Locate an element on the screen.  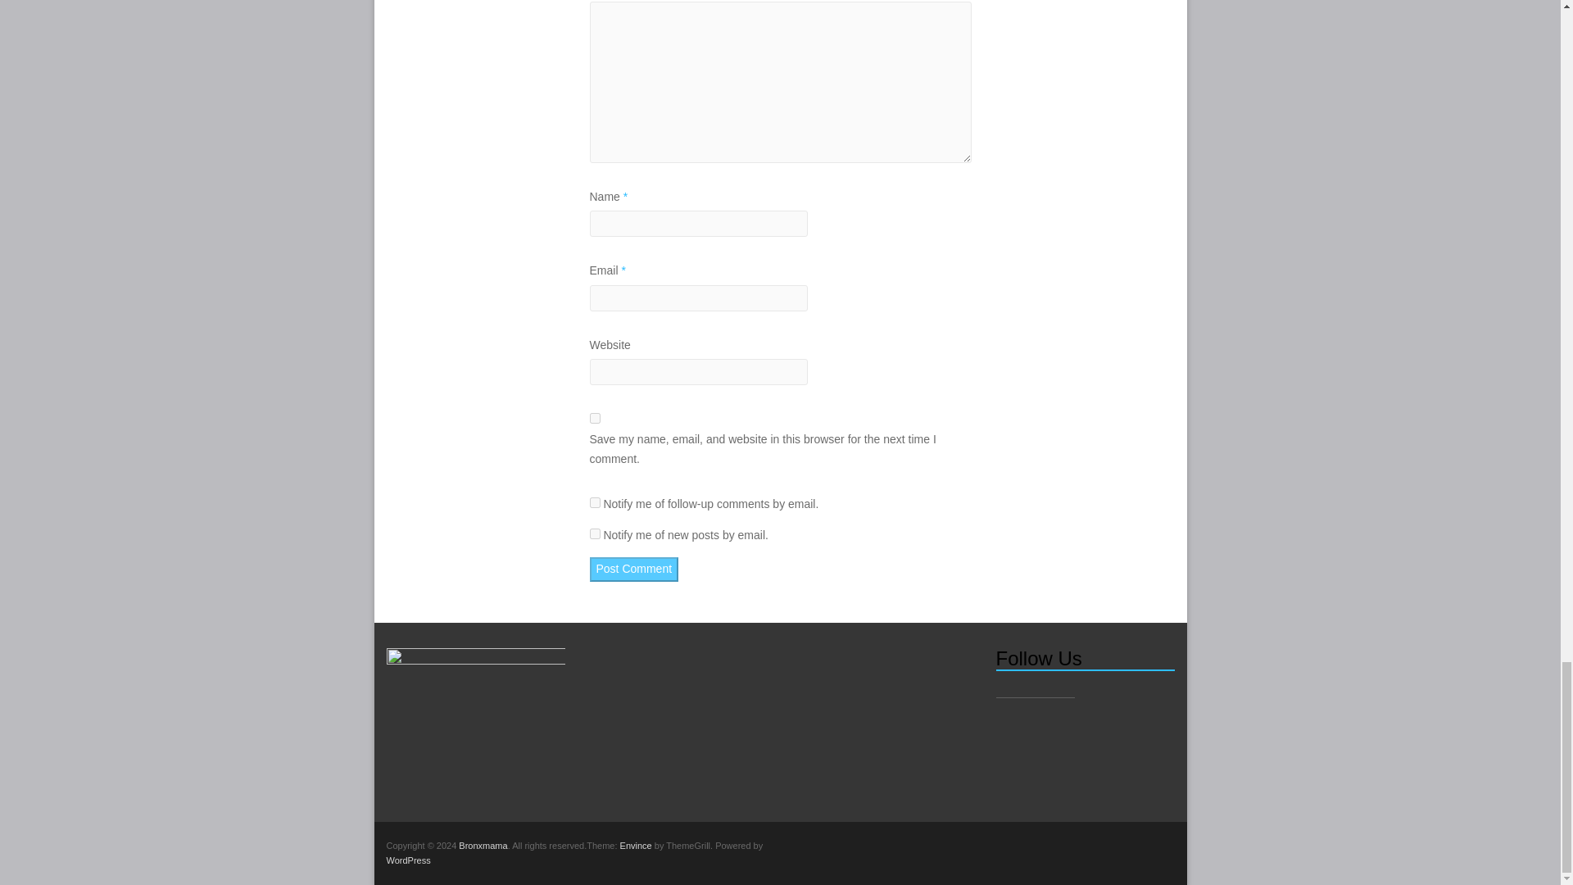
yes is located at coordinates (595, 418).